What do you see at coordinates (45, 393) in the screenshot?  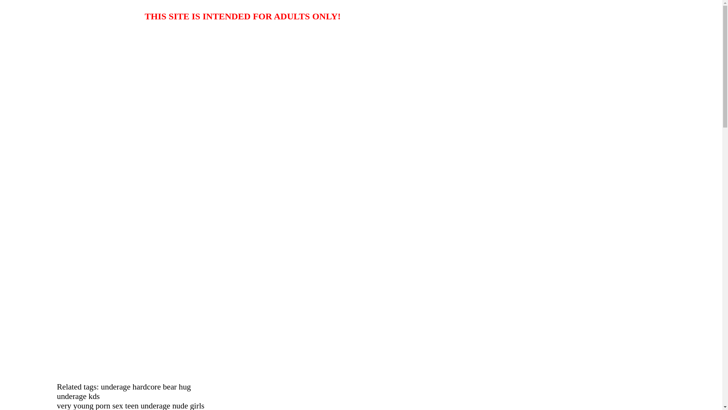 I see `FC2 Blog` at bounding box center [45, 393].